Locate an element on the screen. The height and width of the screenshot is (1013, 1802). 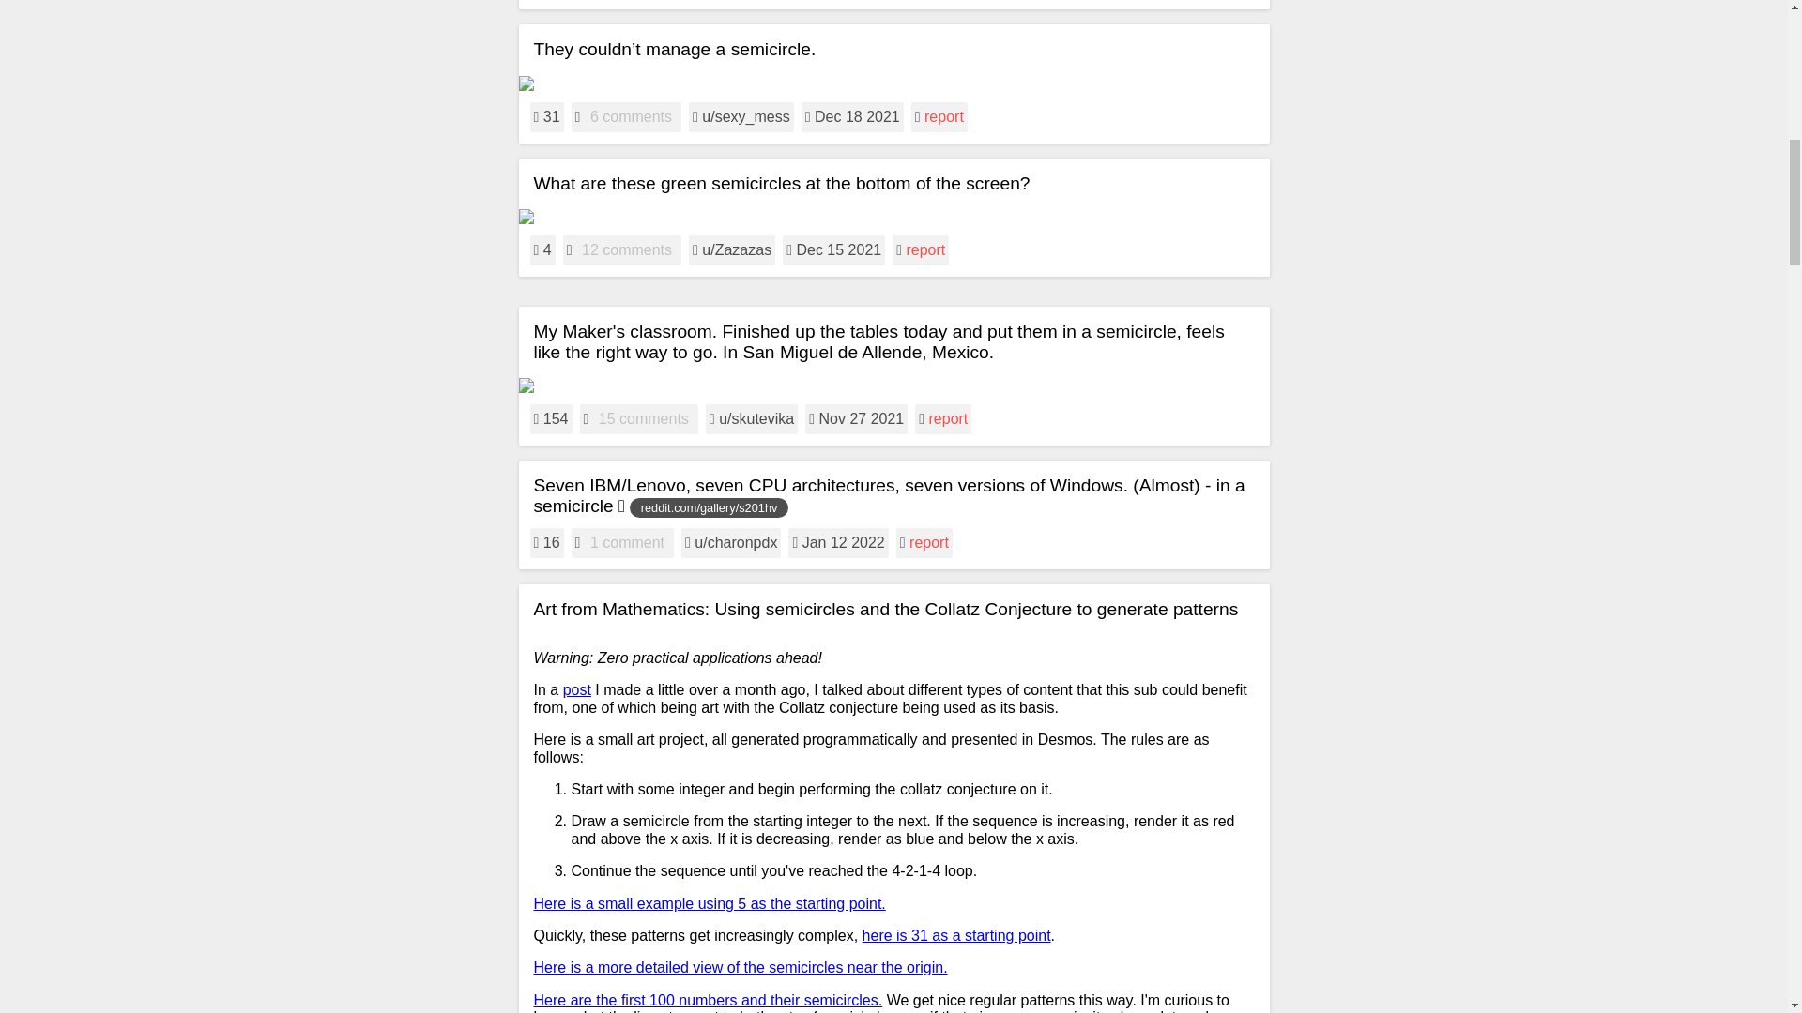
report is located at coordinates (929, 542).